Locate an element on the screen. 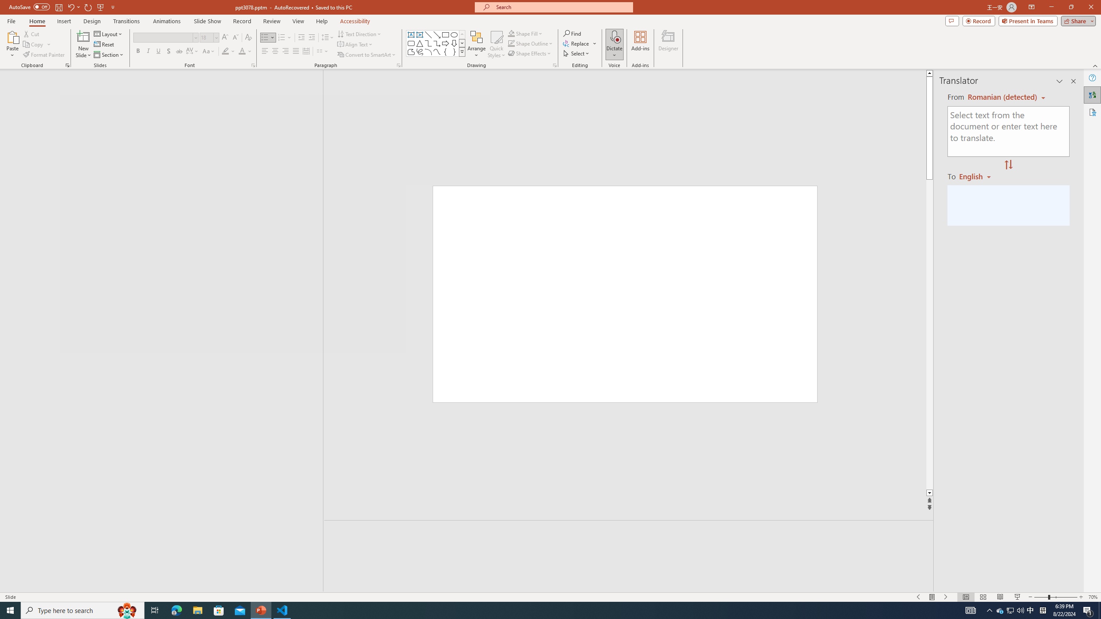 Image resolution: width=1101 pixels, height=619 pixels. Numbering is located at coordinates (285, 38).